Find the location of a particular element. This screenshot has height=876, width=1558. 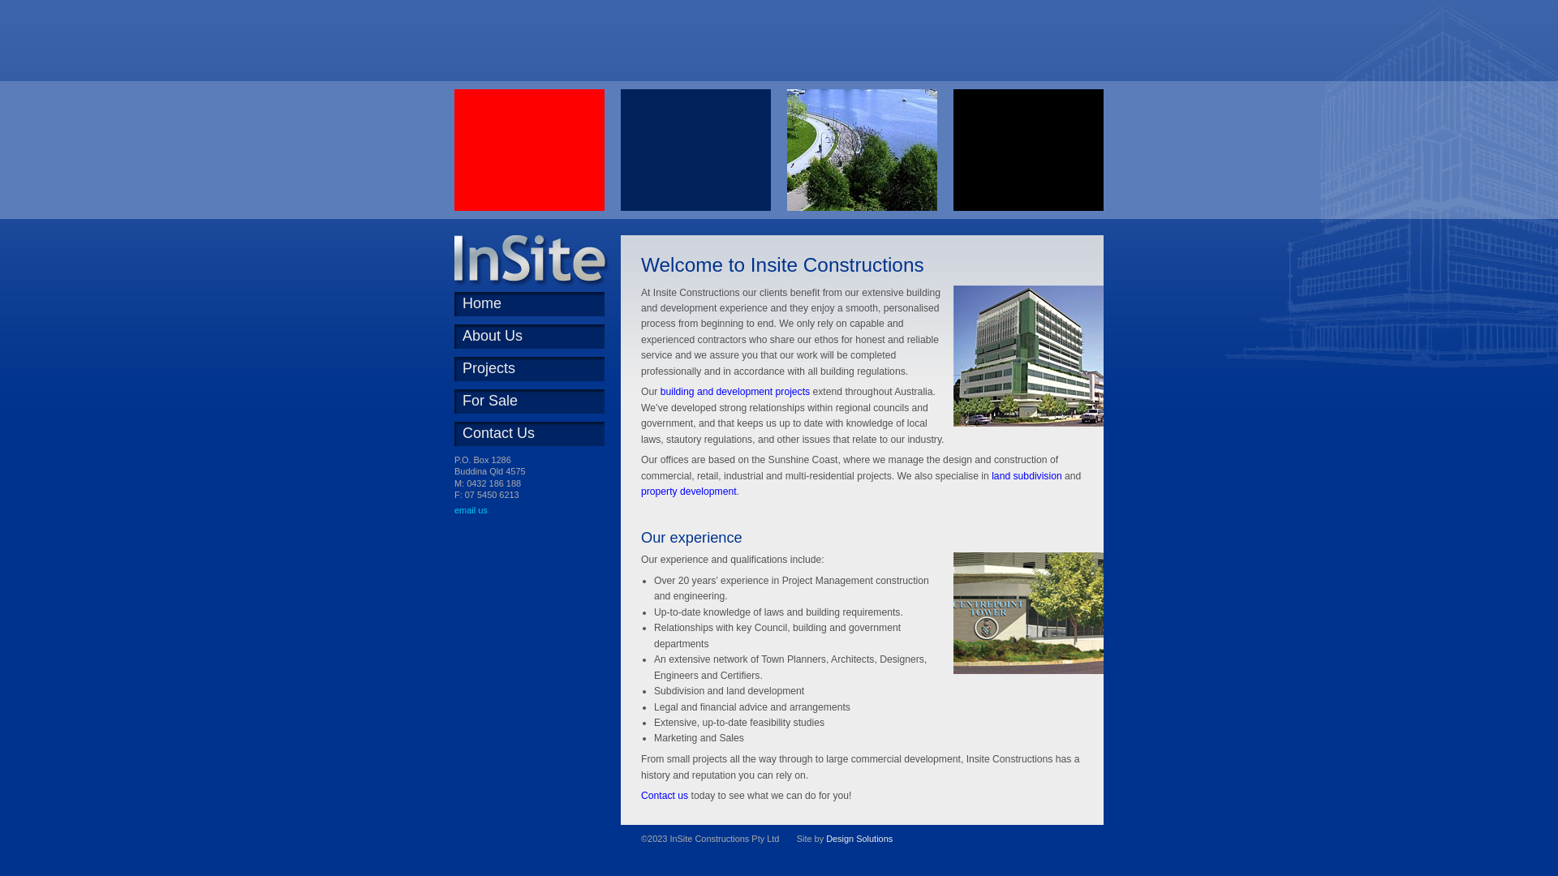

Design Solutions is located at coordinates (859, 839).